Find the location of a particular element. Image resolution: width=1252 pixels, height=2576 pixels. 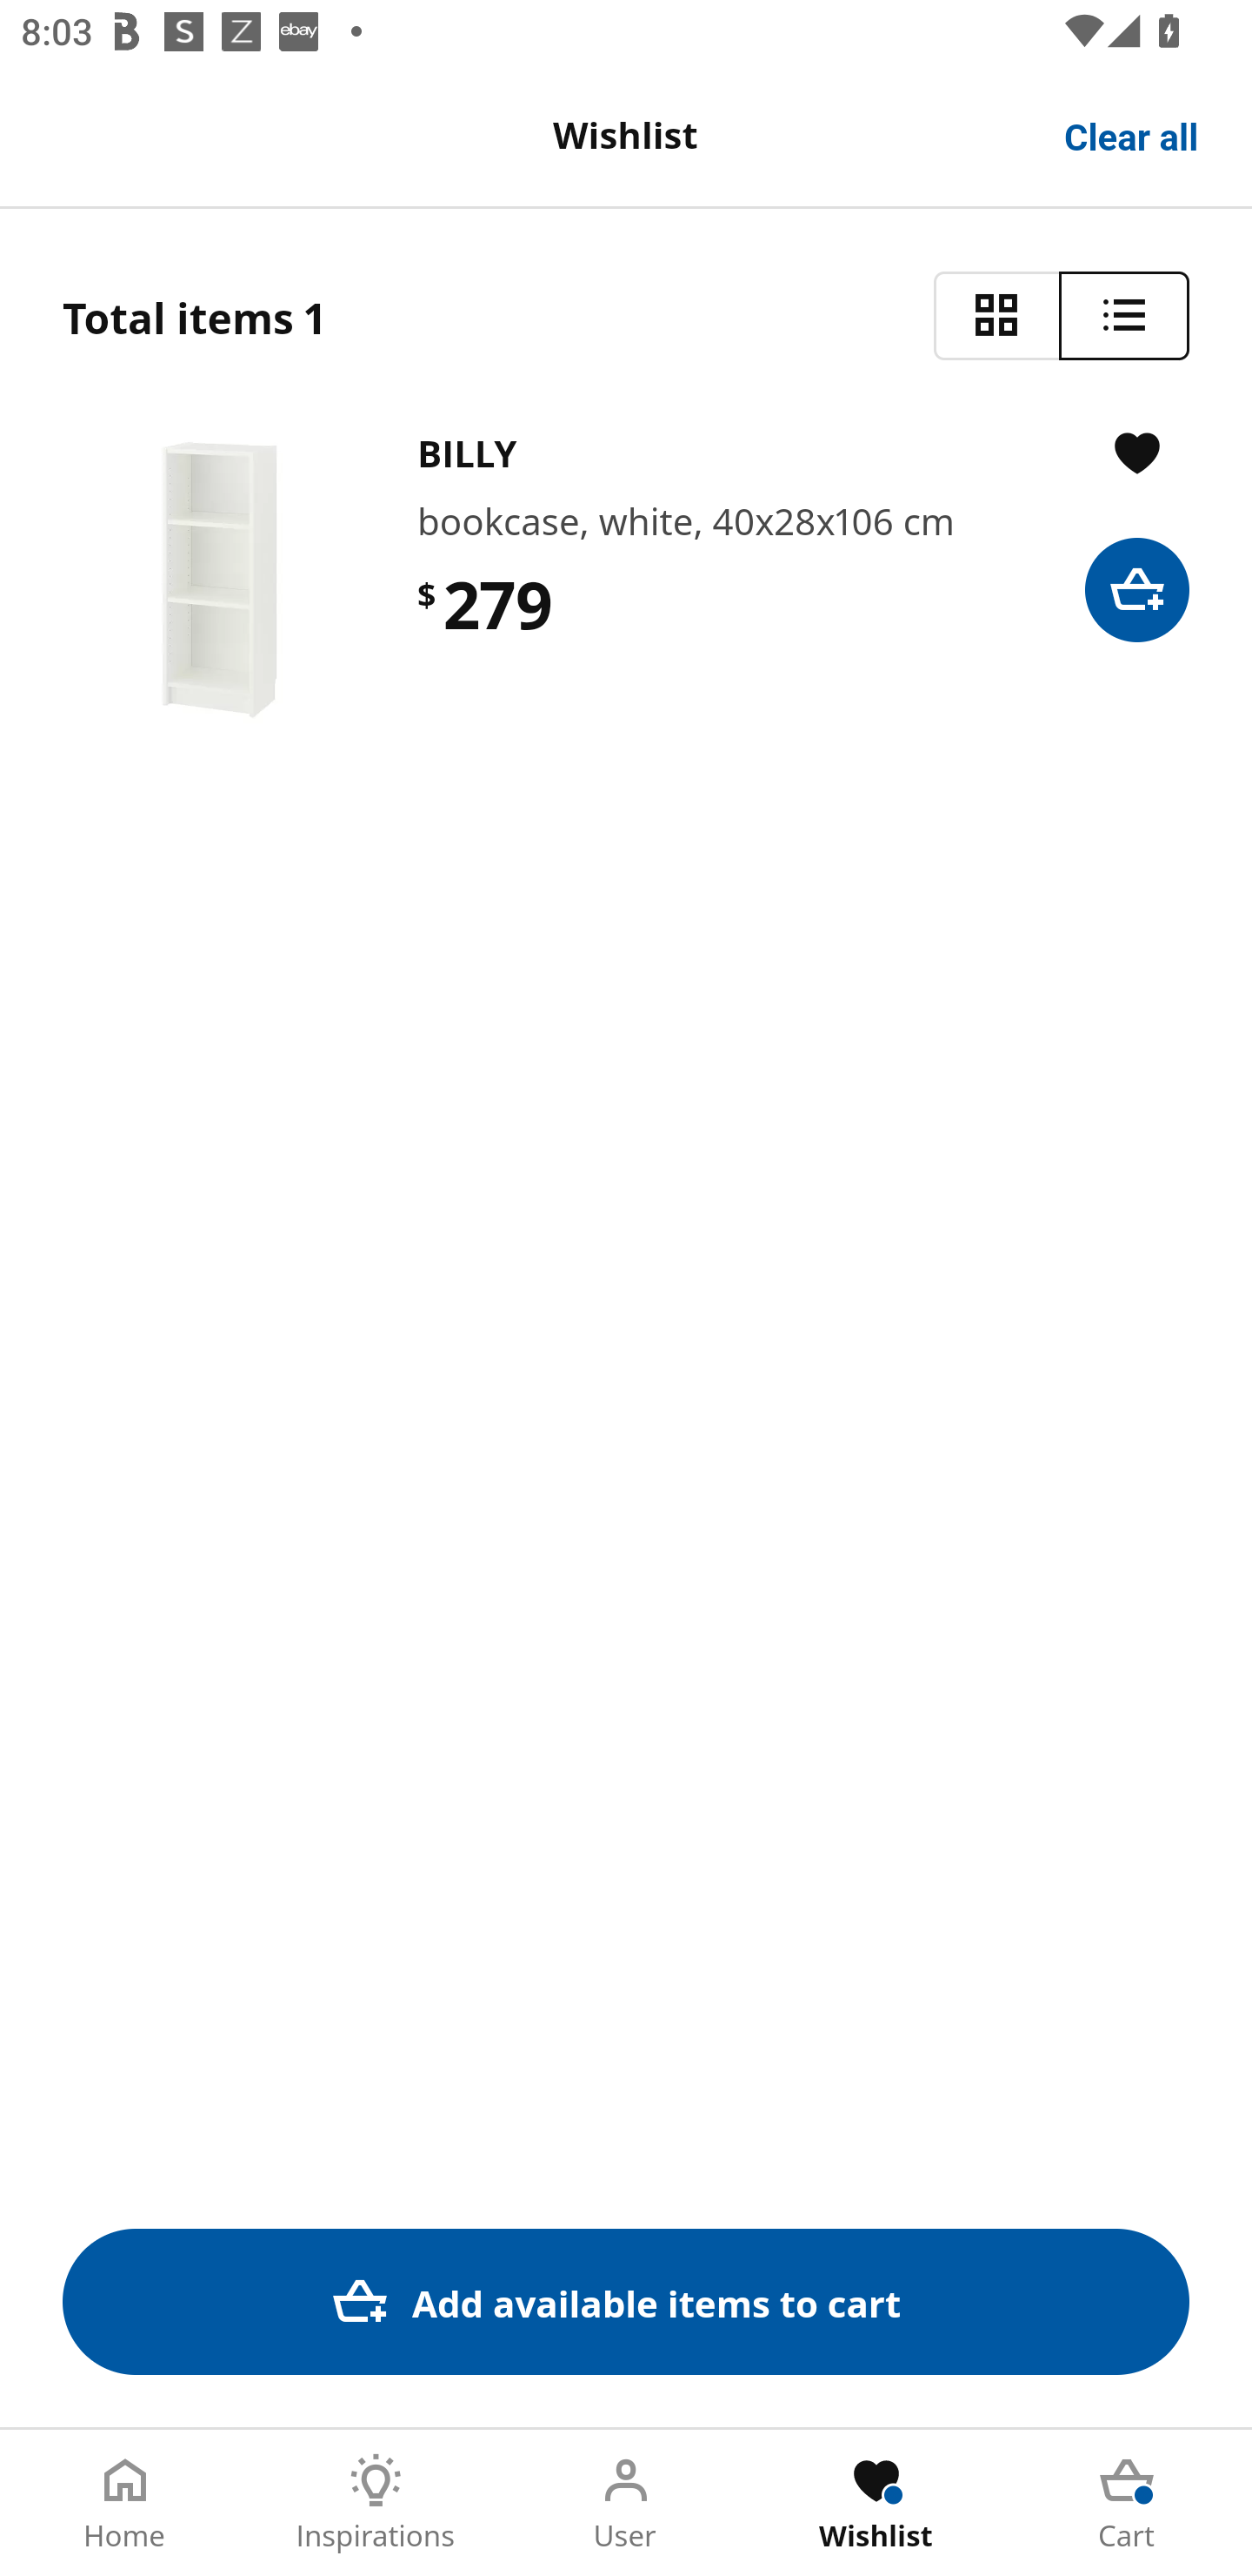

Inspirations
Tab 2 of 5 is located at coordinates (376, 2503).